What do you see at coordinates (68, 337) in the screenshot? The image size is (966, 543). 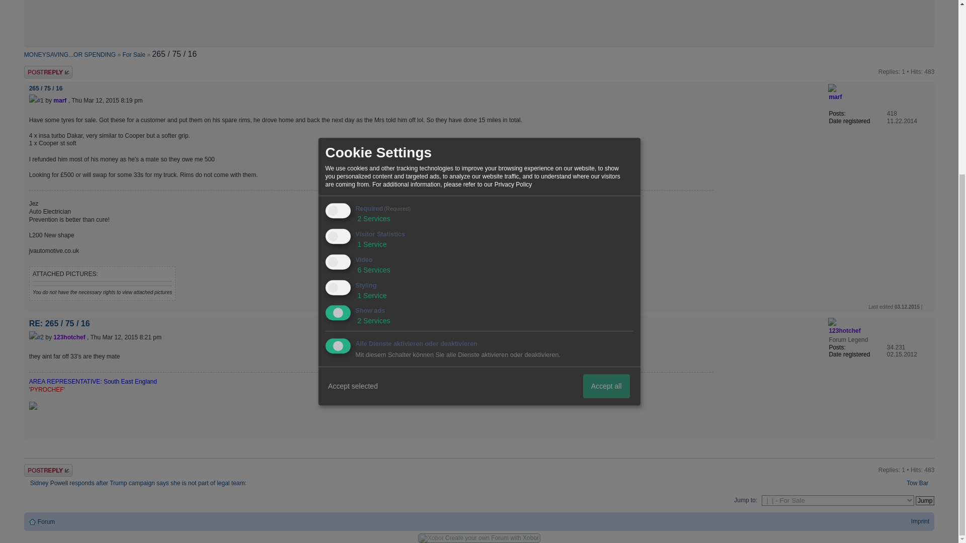 I see `123hotchef` at bounding box center [68, 337].